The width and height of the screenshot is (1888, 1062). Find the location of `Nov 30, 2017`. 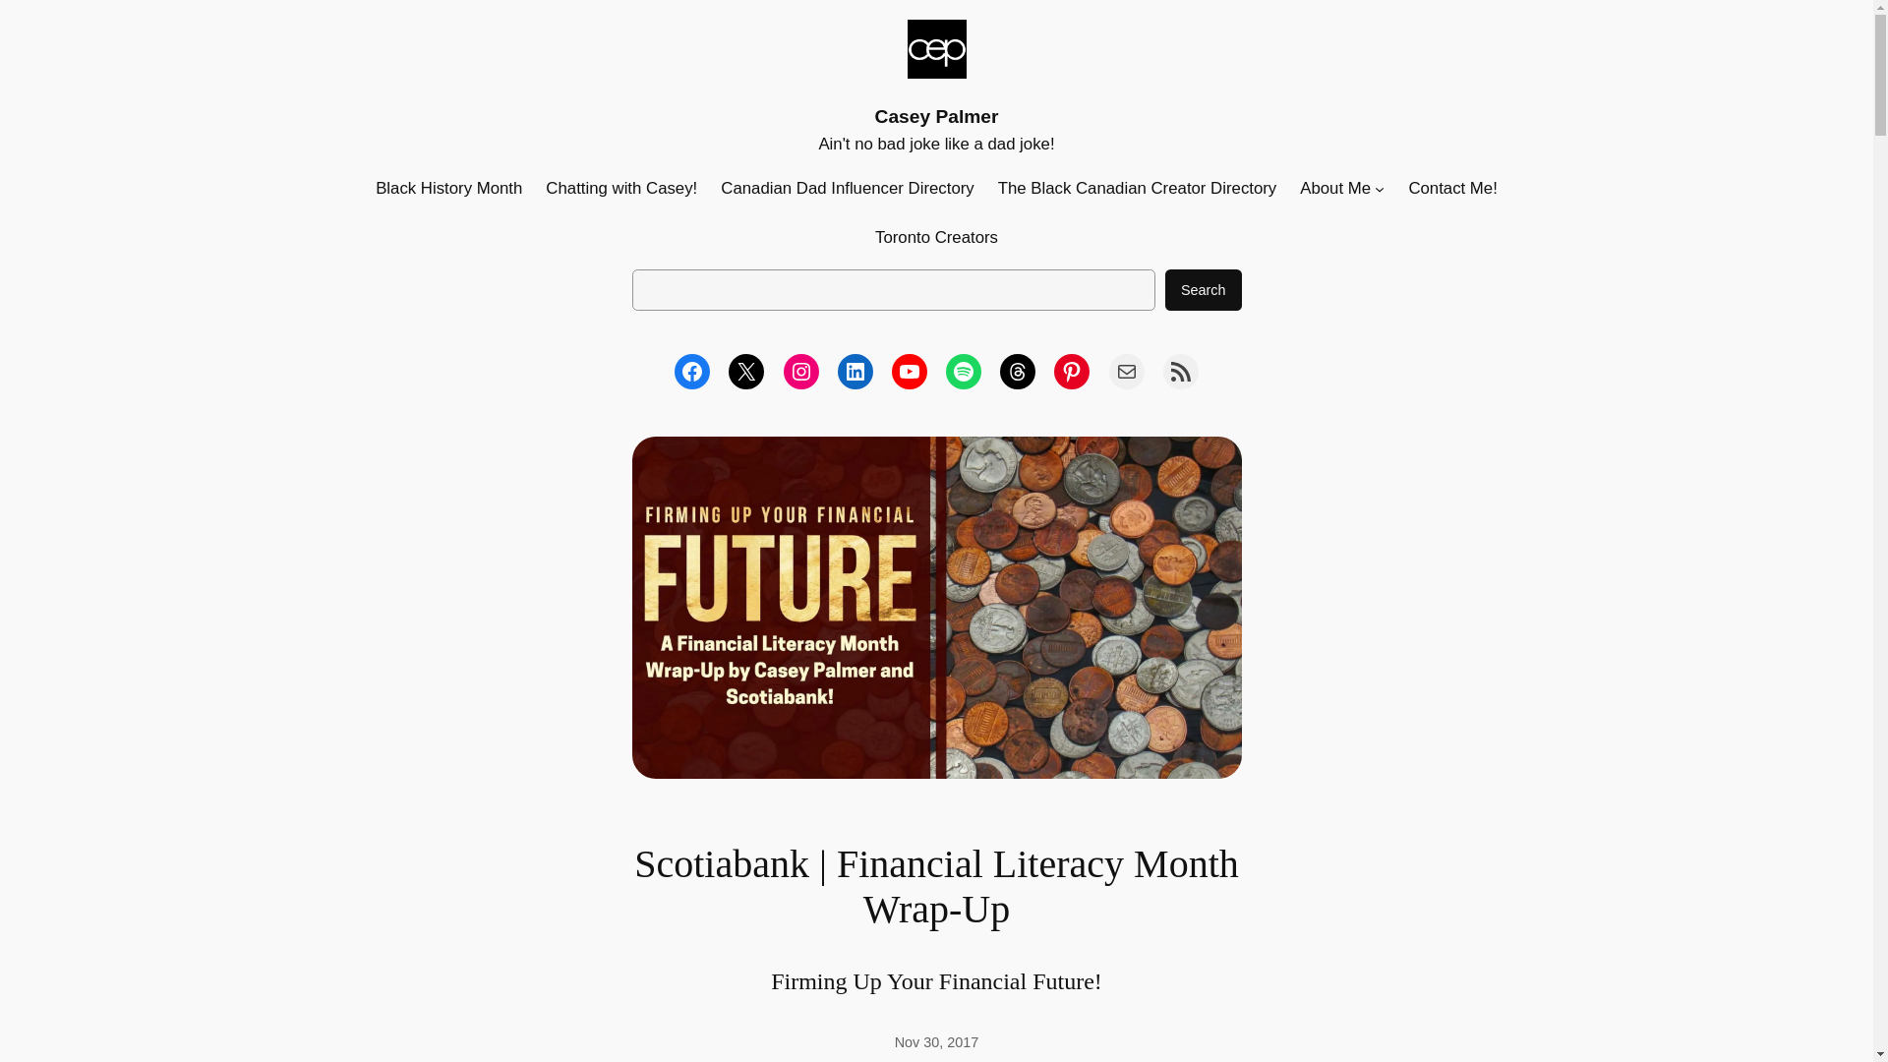

Nov 30, 2017 is located at coordinates (937, 1042).